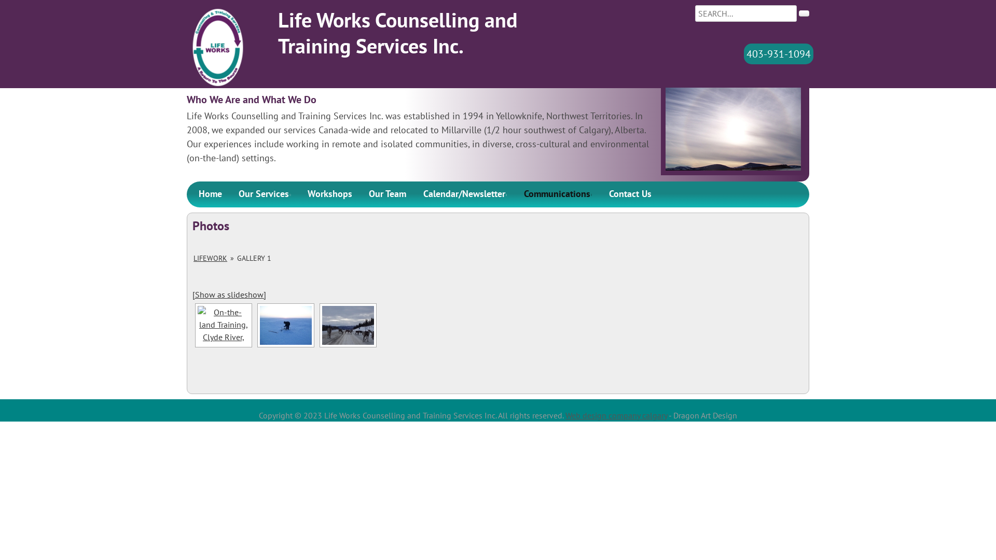 The height and width of the screenshot is (560, 996). What do you see at coordinates (265, 194) in the screenshot?
I see `Our Services` at bounding box center [265, 194].